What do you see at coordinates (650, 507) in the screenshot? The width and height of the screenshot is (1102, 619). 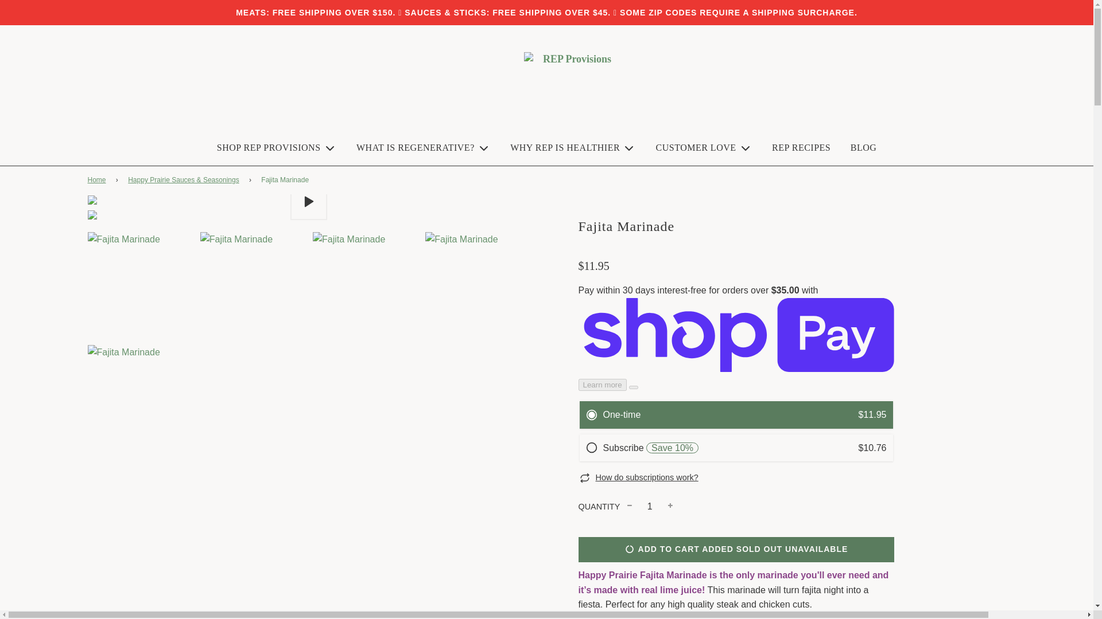 I see `1` at bounding box center [650, 507].